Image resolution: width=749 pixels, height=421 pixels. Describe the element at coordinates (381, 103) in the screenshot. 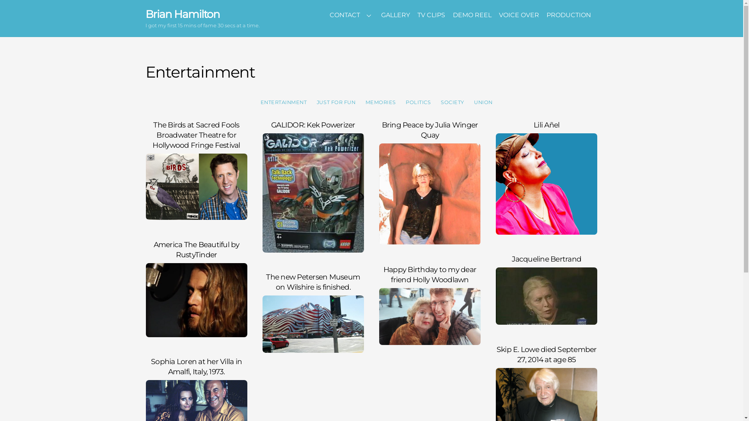

I see `MEMORIES` at that location.